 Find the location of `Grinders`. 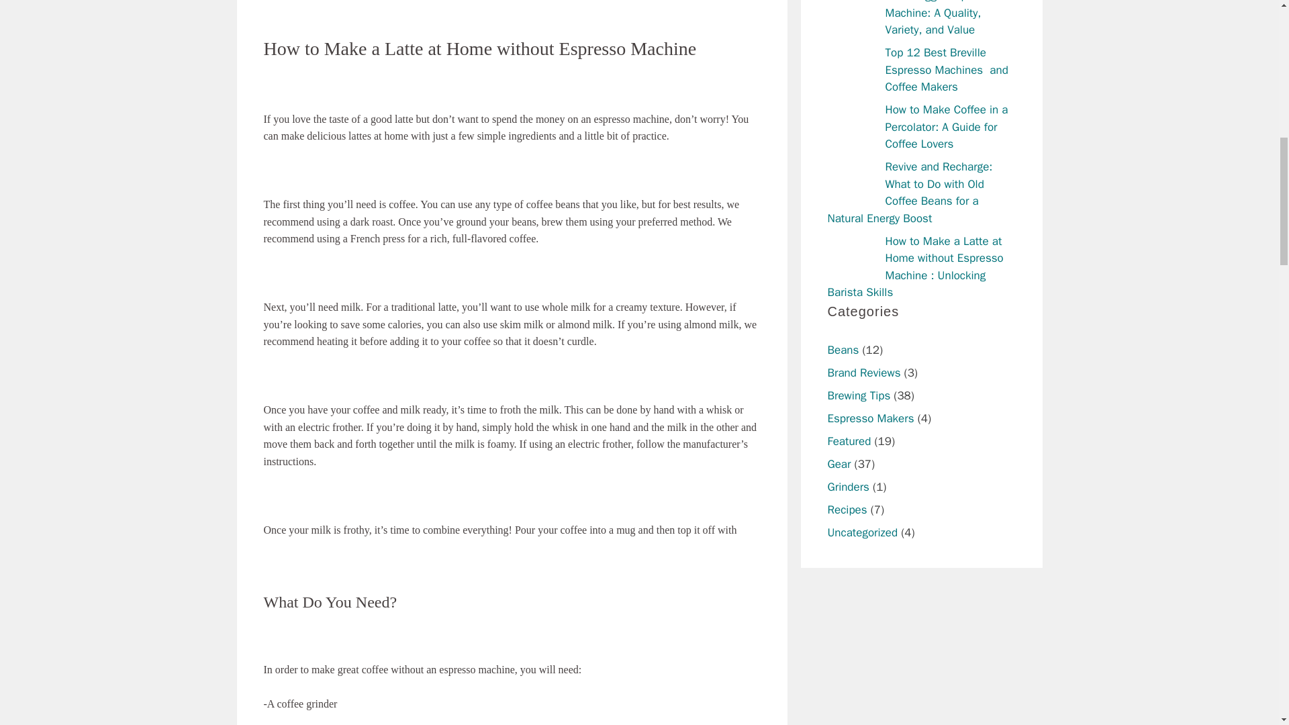

Grinders is located at coordinates (848, 486).